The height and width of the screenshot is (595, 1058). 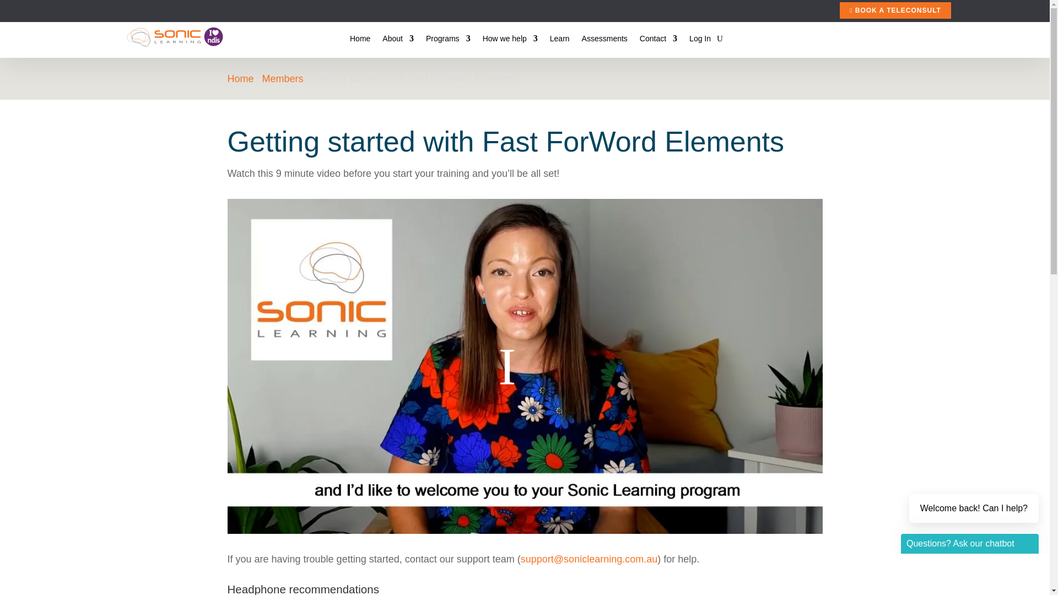 What do you see at coordinates (510, 41) in the screenshot?
I see `How we help` at bounding box center [510, 41].